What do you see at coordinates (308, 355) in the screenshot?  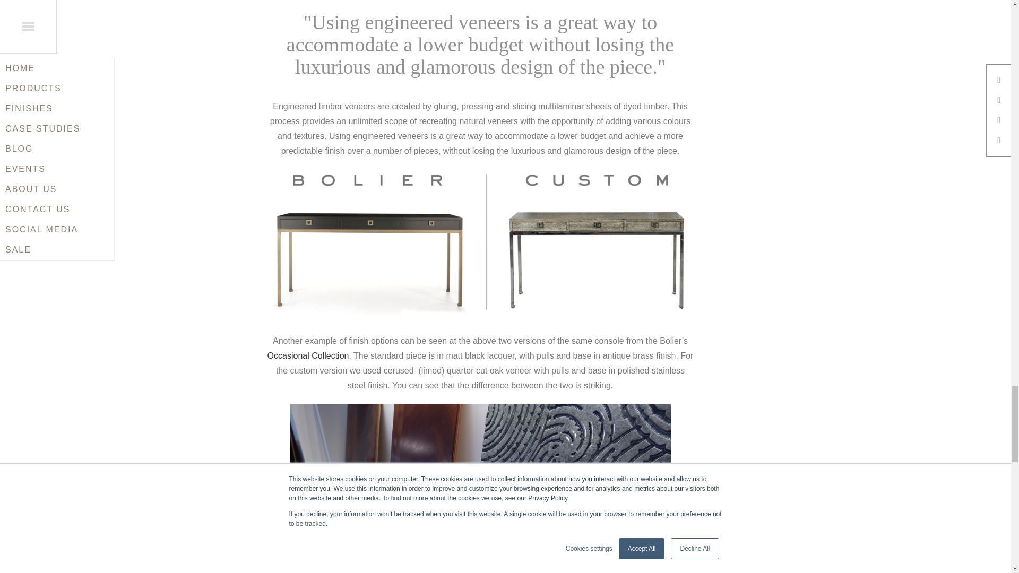 I see `Occasional Collection` at bounding box center [308, 355].